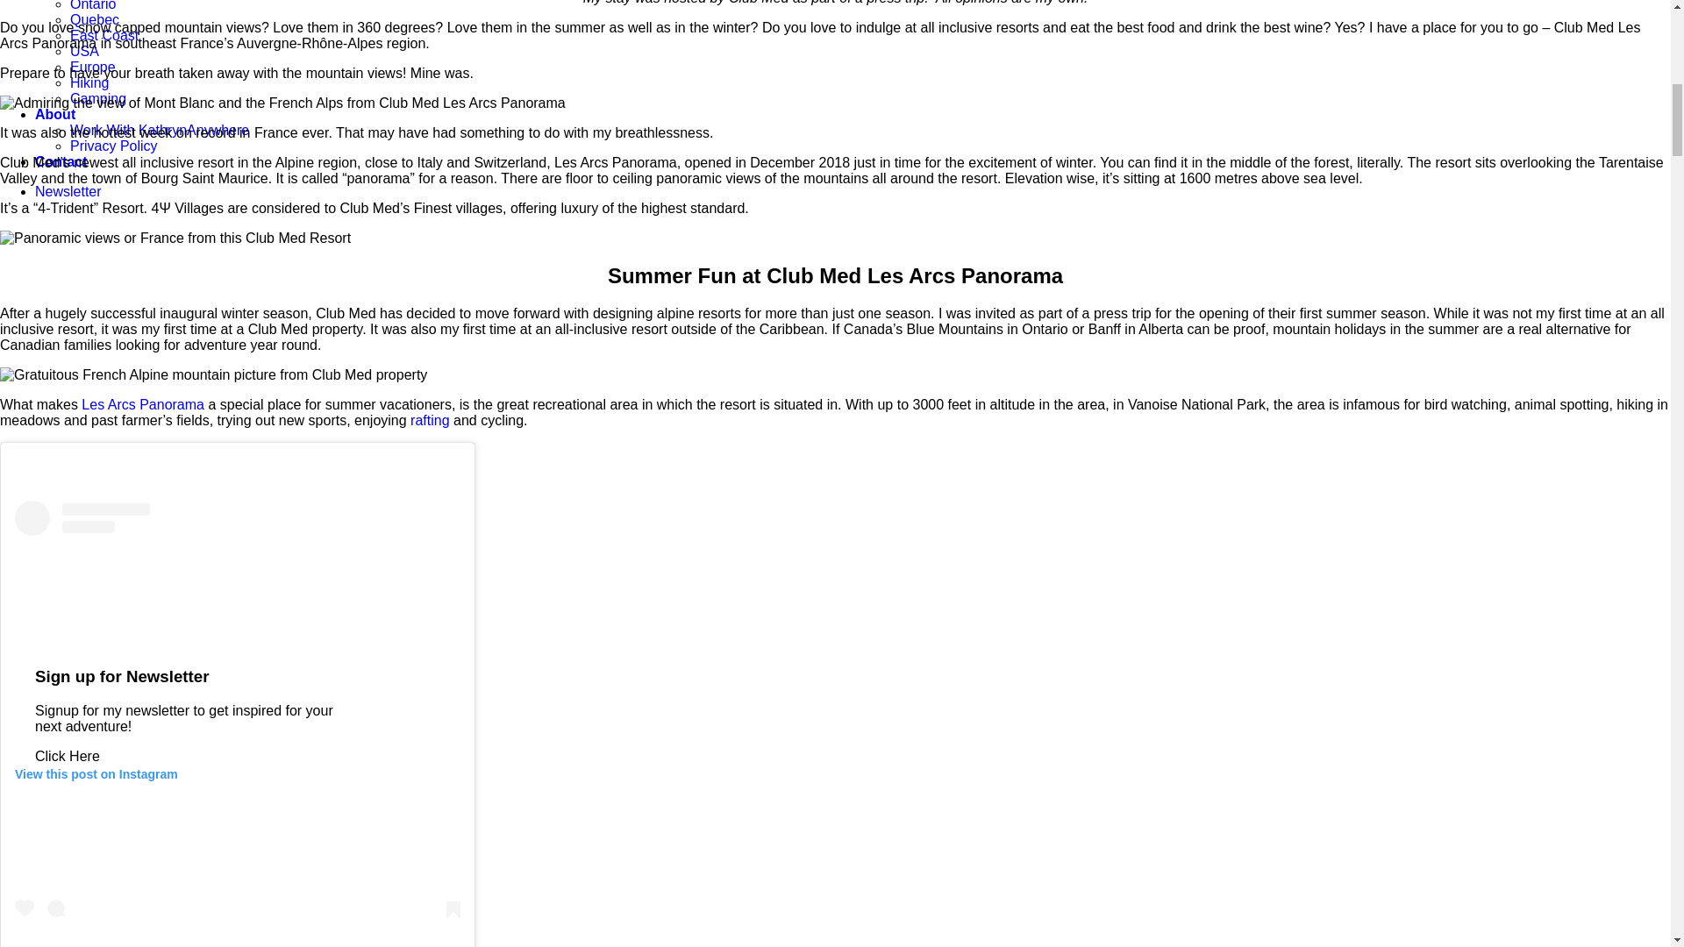 The height and width of the screenshot is (947, 1684). Describe the element at coordinates (98, 98) in the screenshot. I see `Camping` at that location.